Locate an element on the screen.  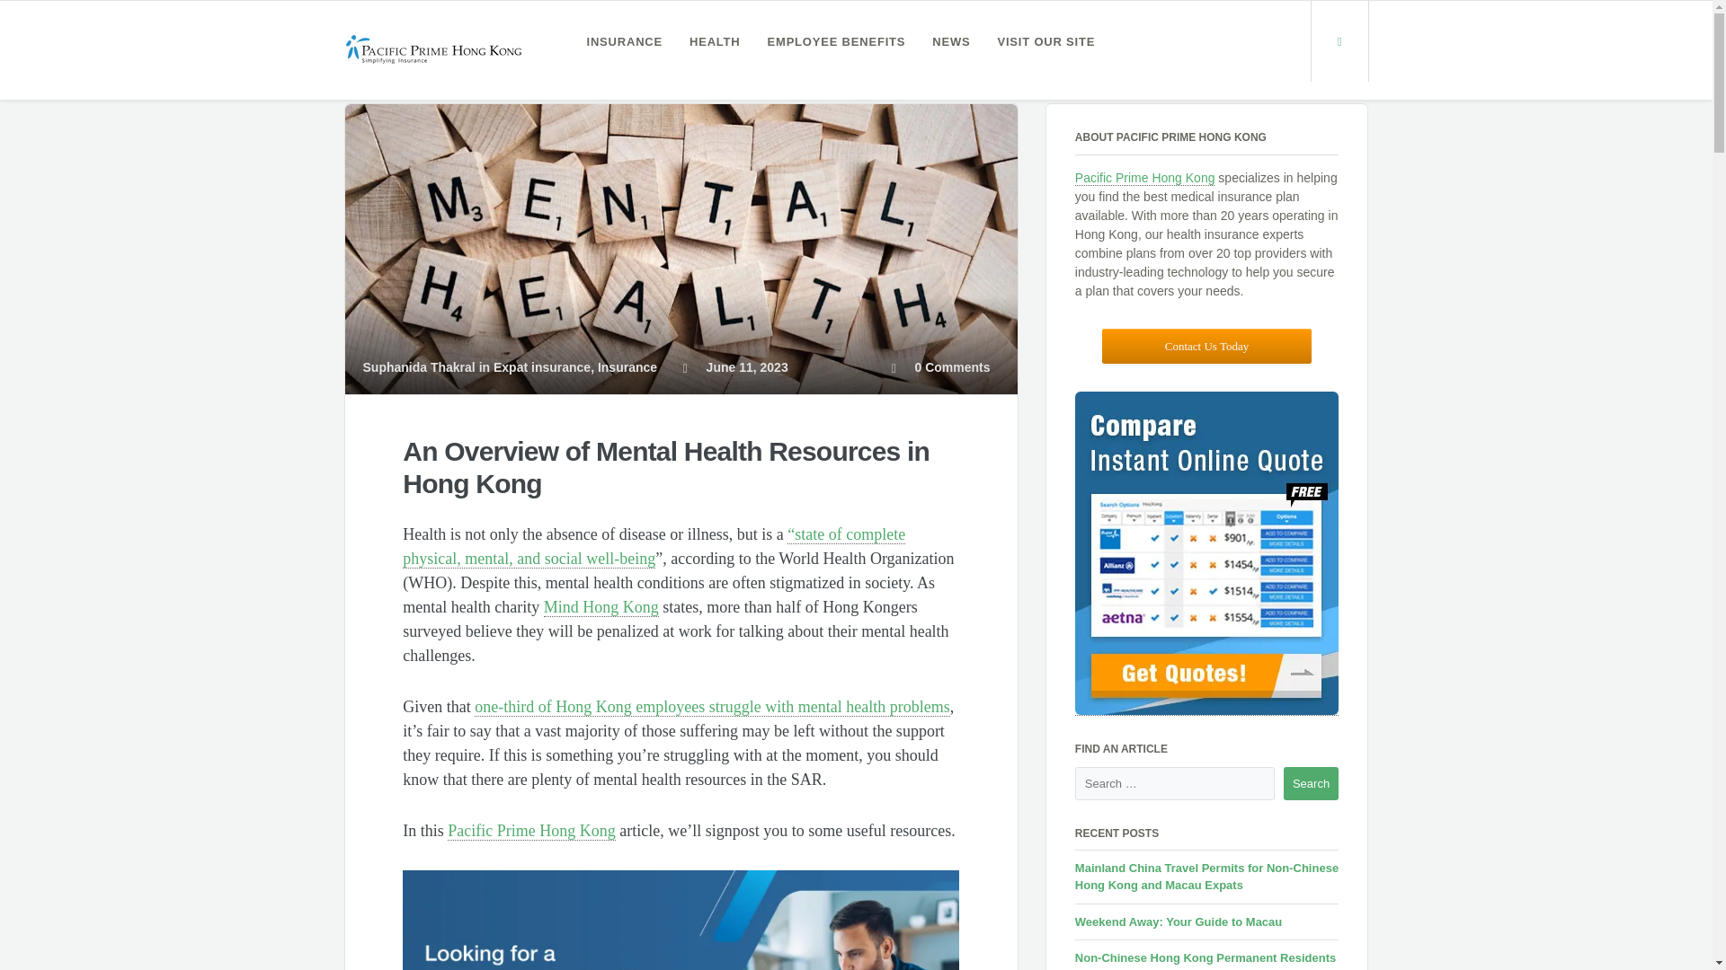
Mind Hong Kong is located at coordinates (601, 607).